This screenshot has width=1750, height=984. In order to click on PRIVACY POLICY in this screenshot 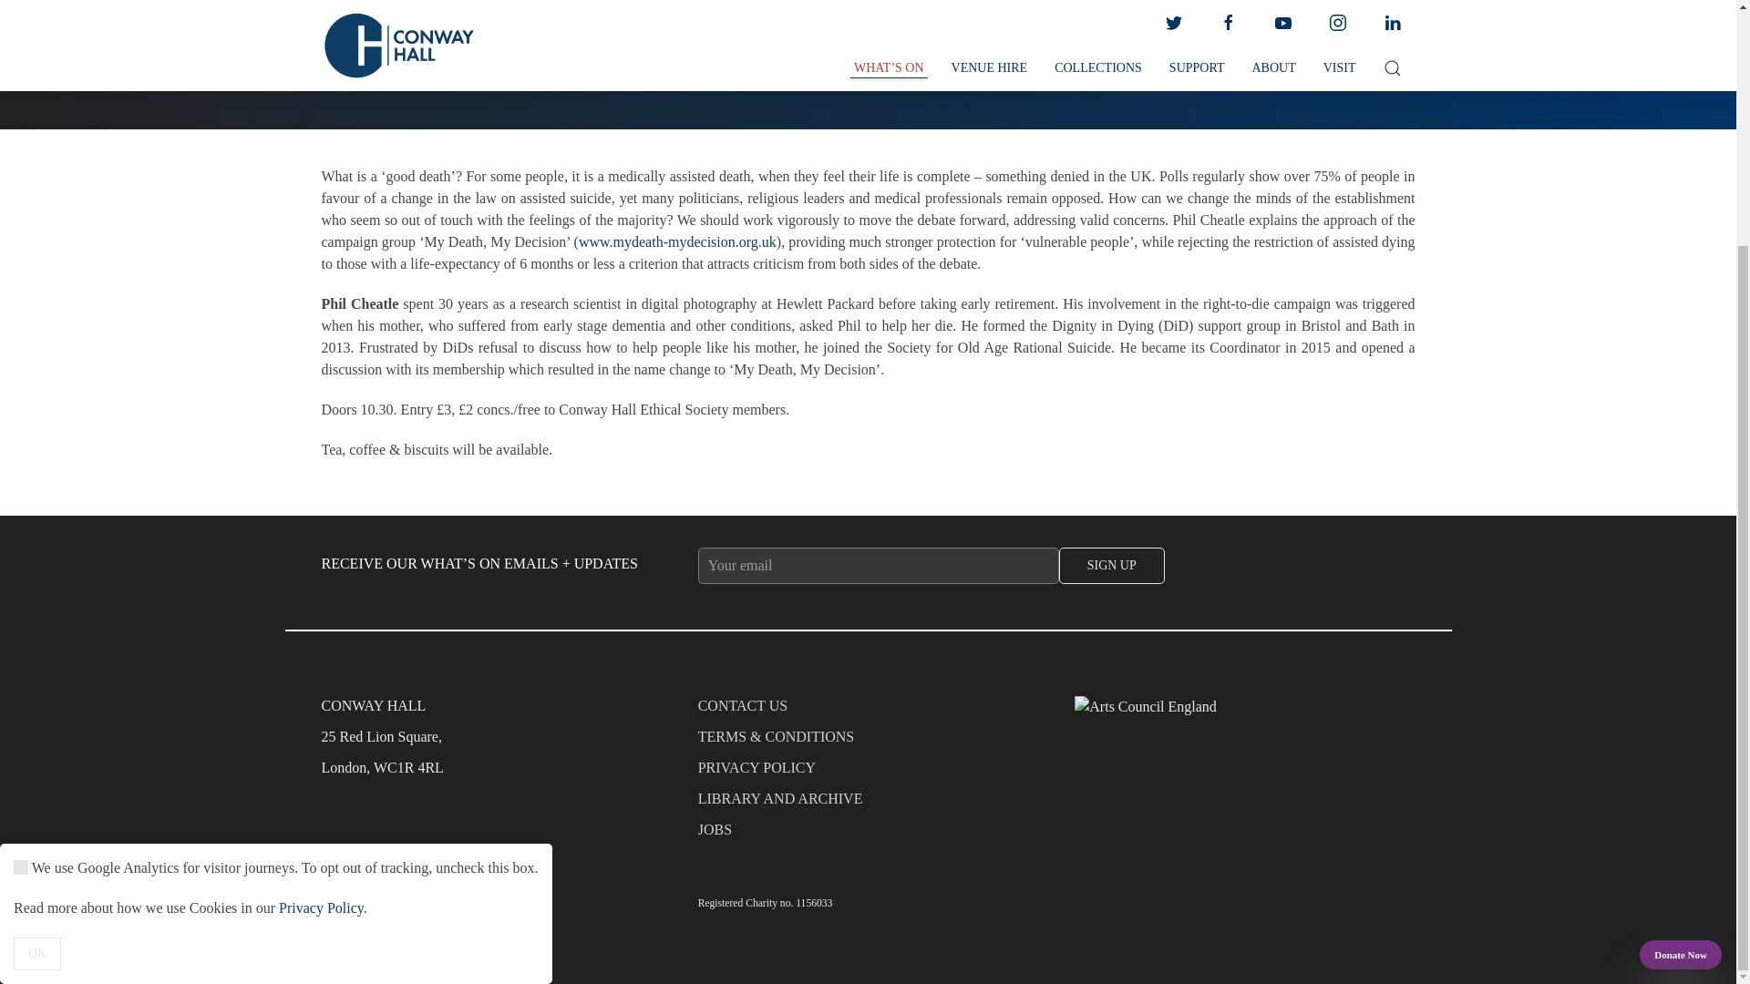, I will do `click(869, 773)`.